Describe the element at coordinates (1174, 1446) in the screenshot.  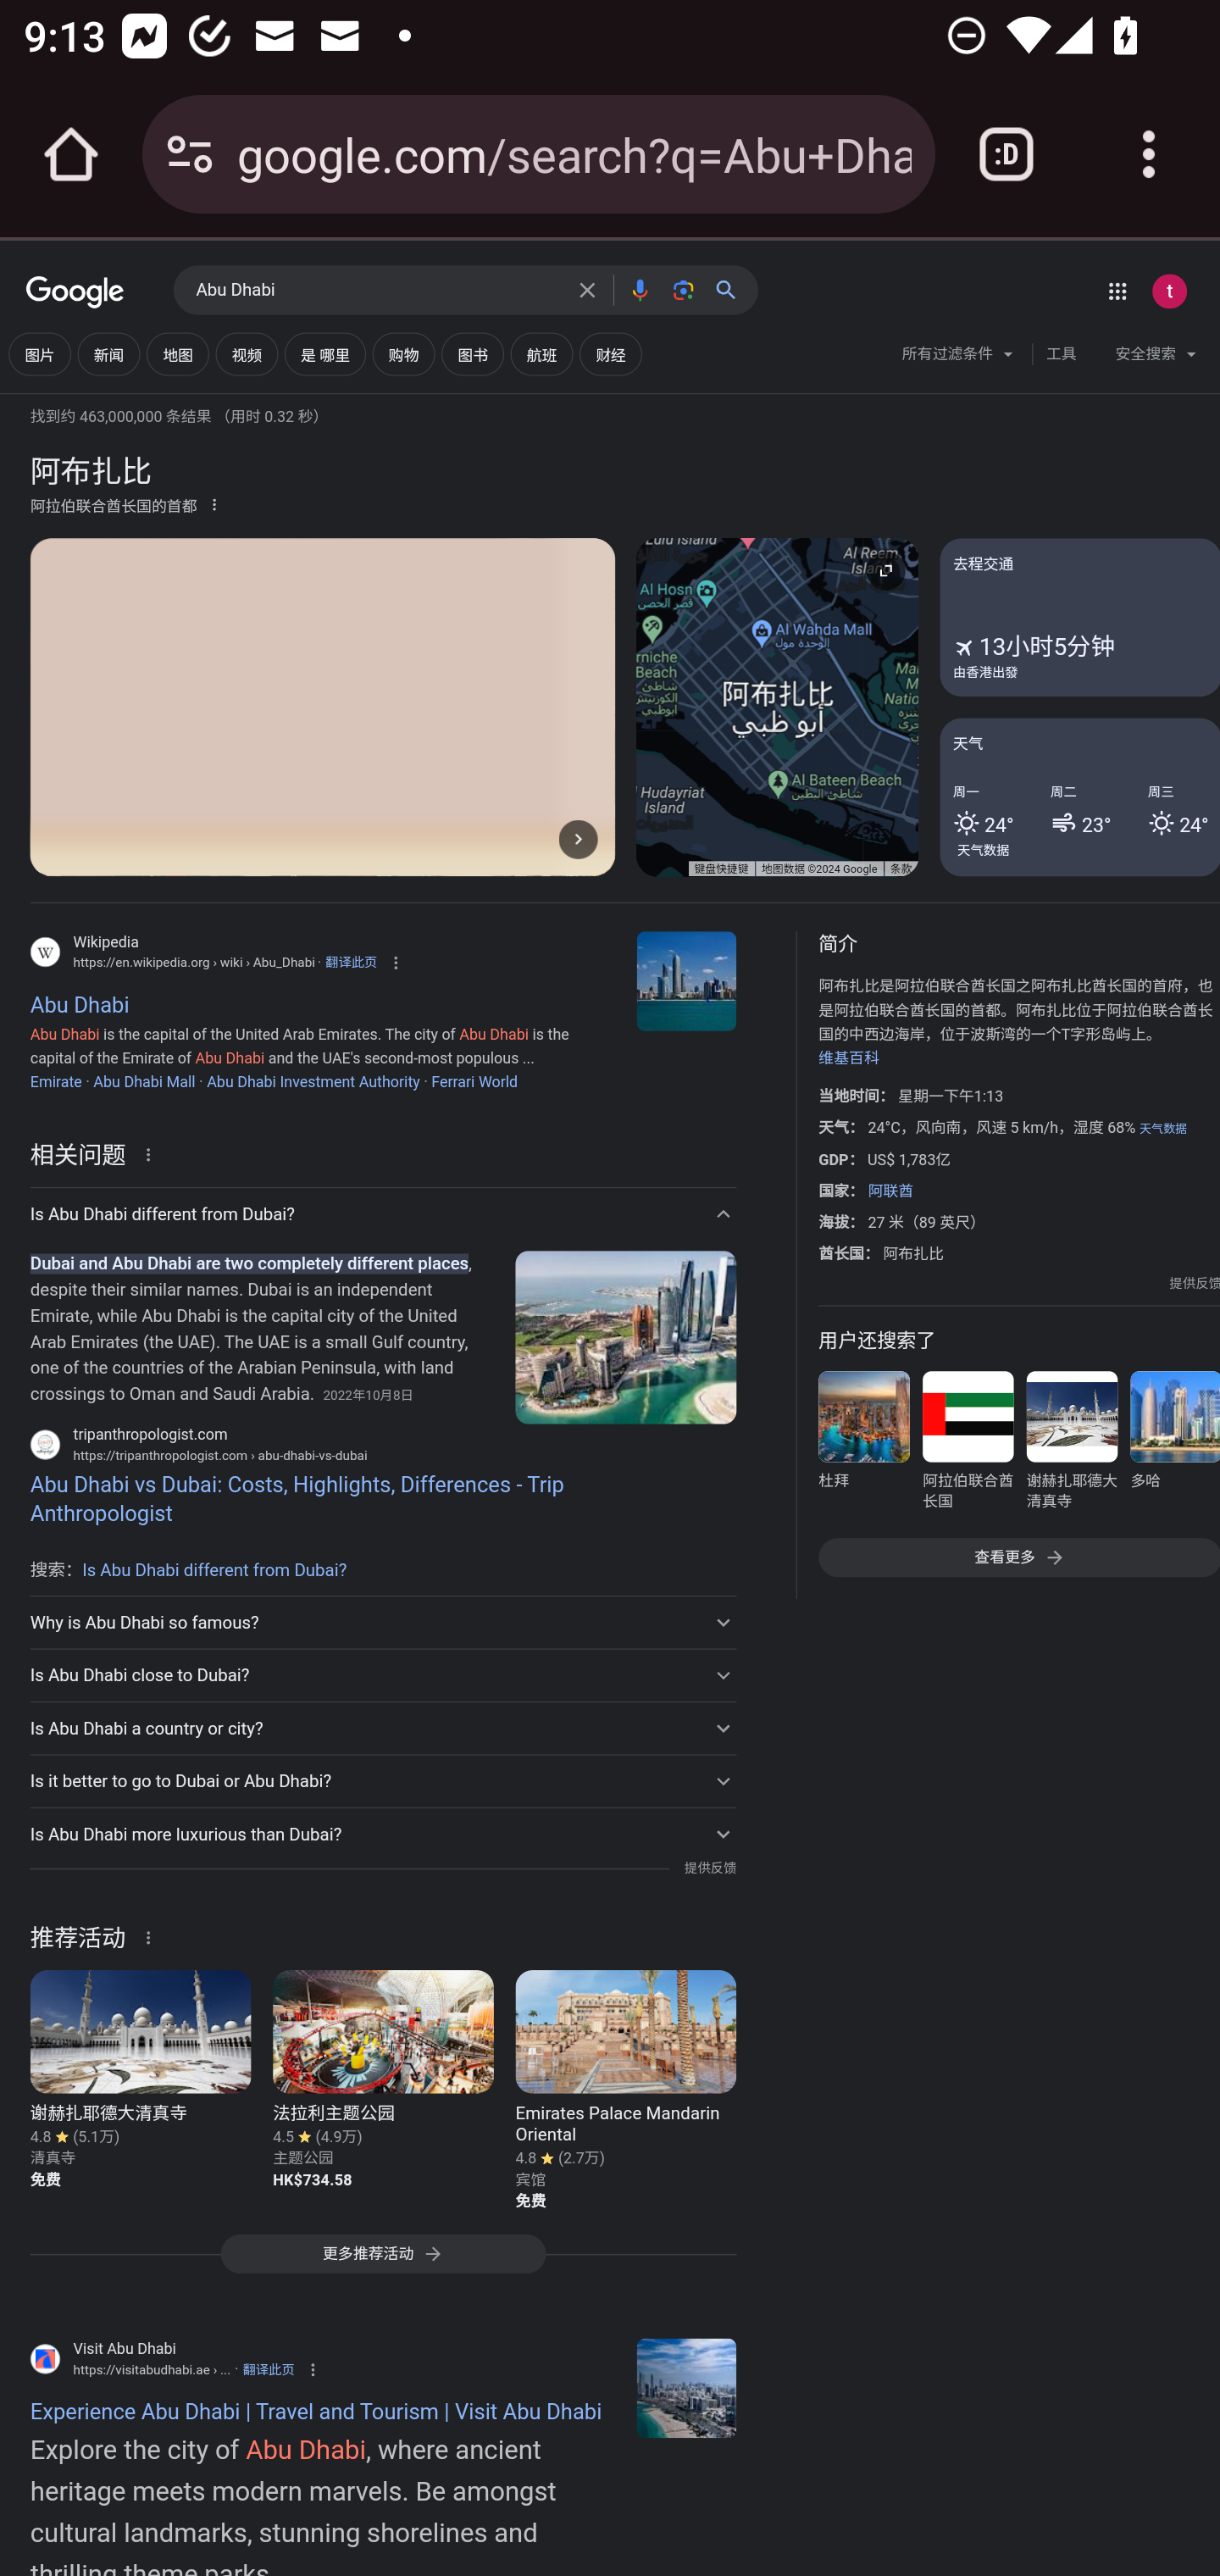
I see `多哈` at that location.